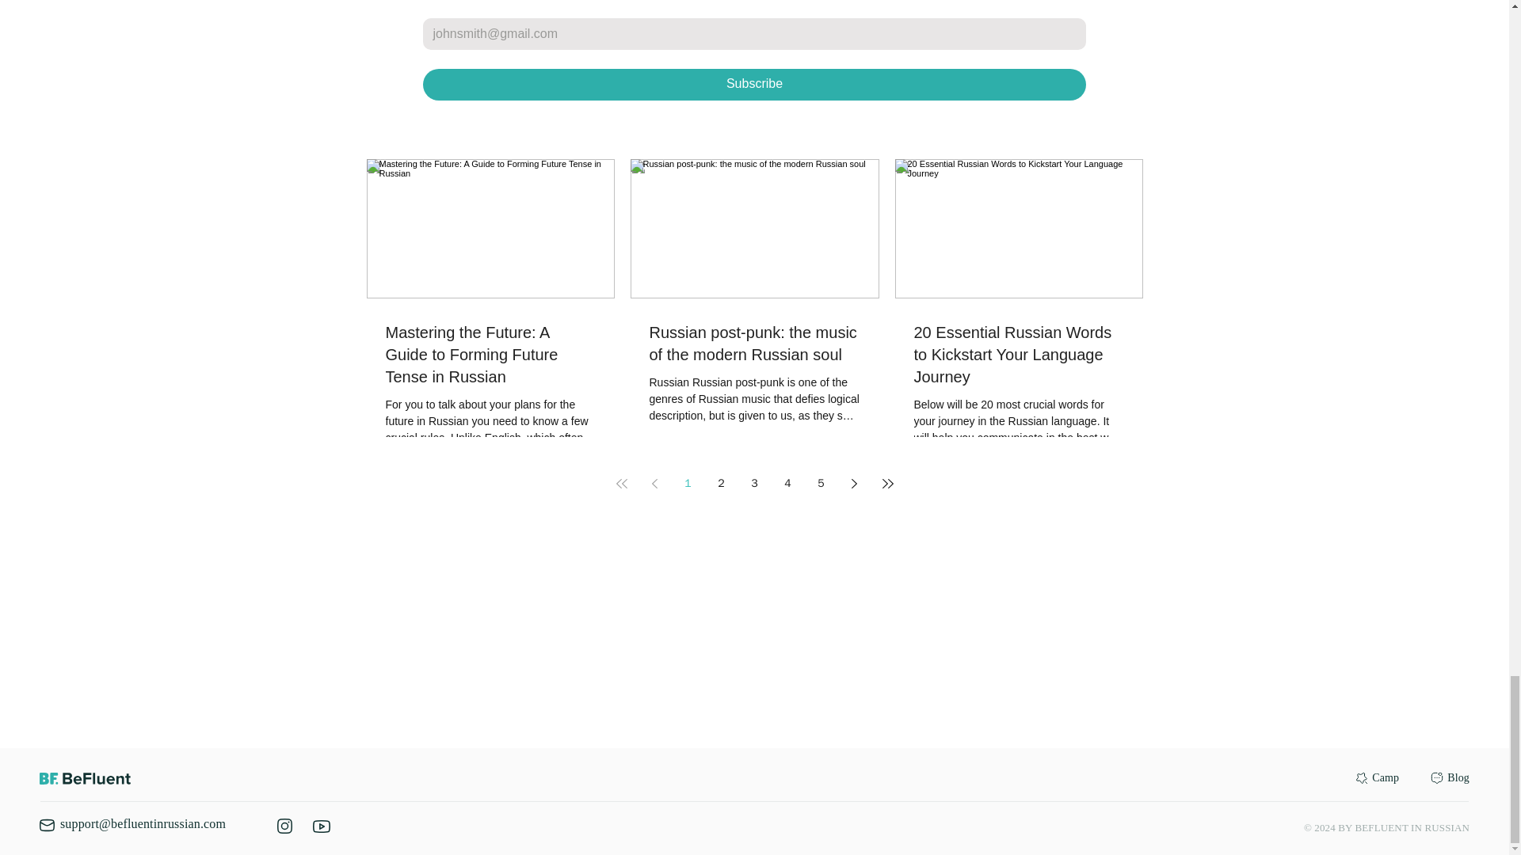 The image size is (1521, 855). What do you see at coordinates (721, 483) in the screenshot?
I see `2` at bounding box center [721, 483].